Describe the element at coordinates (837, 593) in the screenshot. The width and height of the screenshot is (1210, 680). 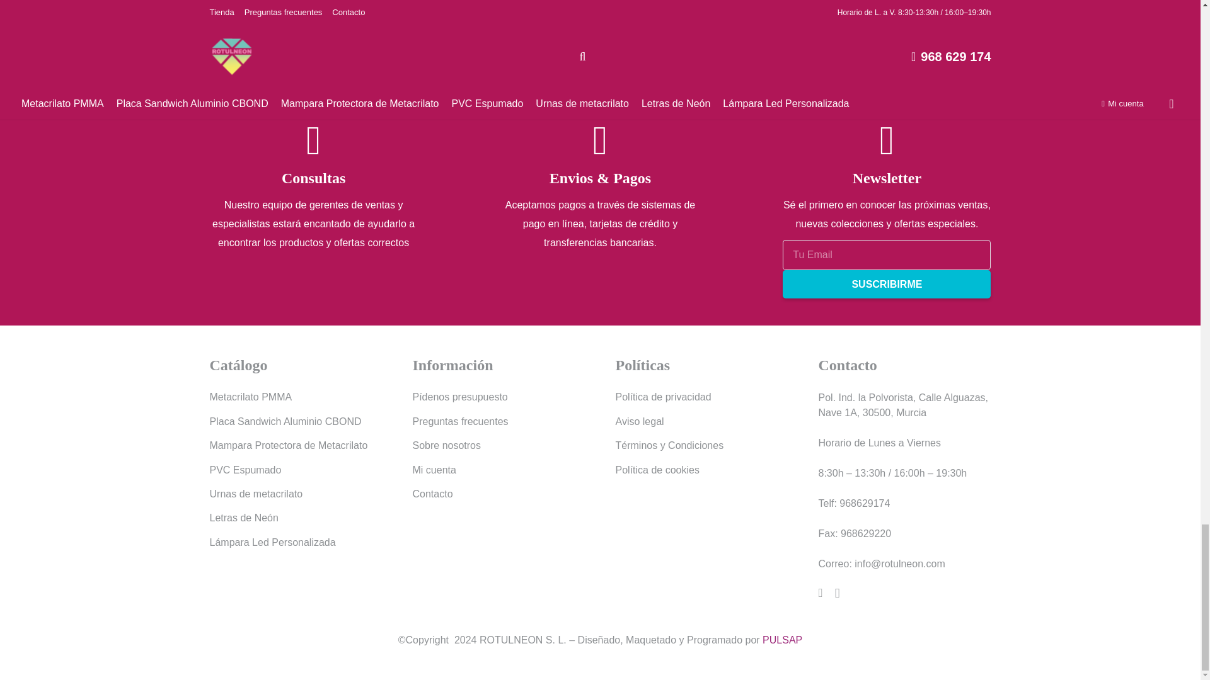
I see `Instagram` at that location.